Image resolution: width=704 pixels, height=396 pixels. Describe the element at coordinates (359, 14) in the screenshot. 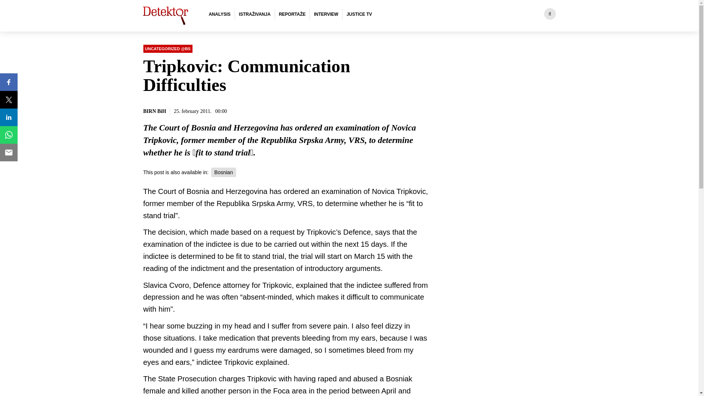

I see `JUSTICE TV` at that location.